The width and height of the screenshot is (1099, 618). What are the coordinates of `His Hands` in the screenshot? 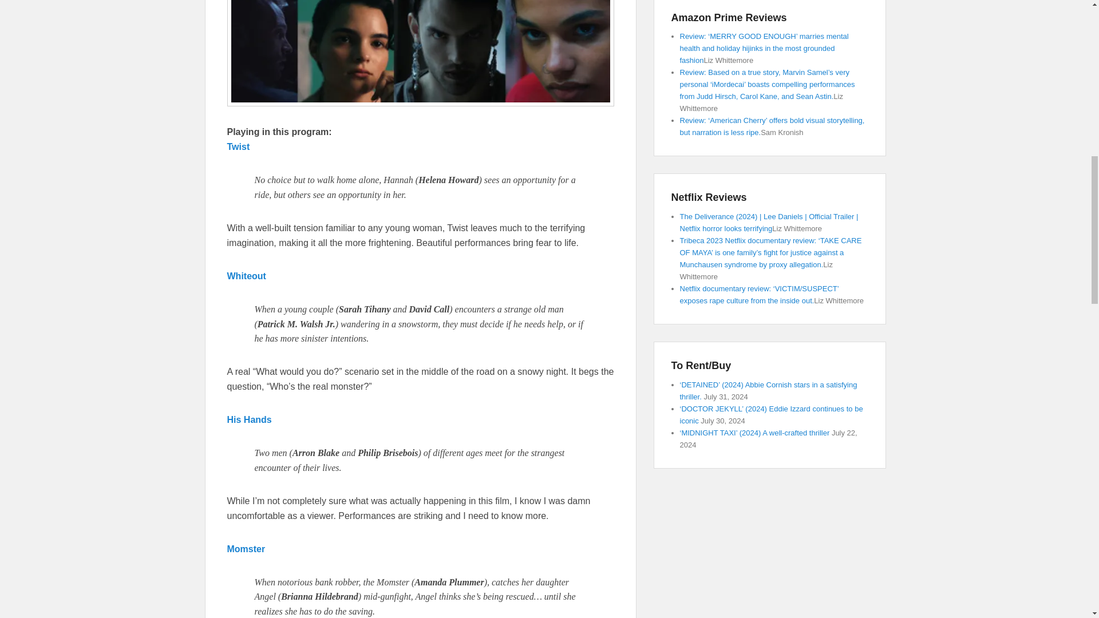 It's located at (248, 419).